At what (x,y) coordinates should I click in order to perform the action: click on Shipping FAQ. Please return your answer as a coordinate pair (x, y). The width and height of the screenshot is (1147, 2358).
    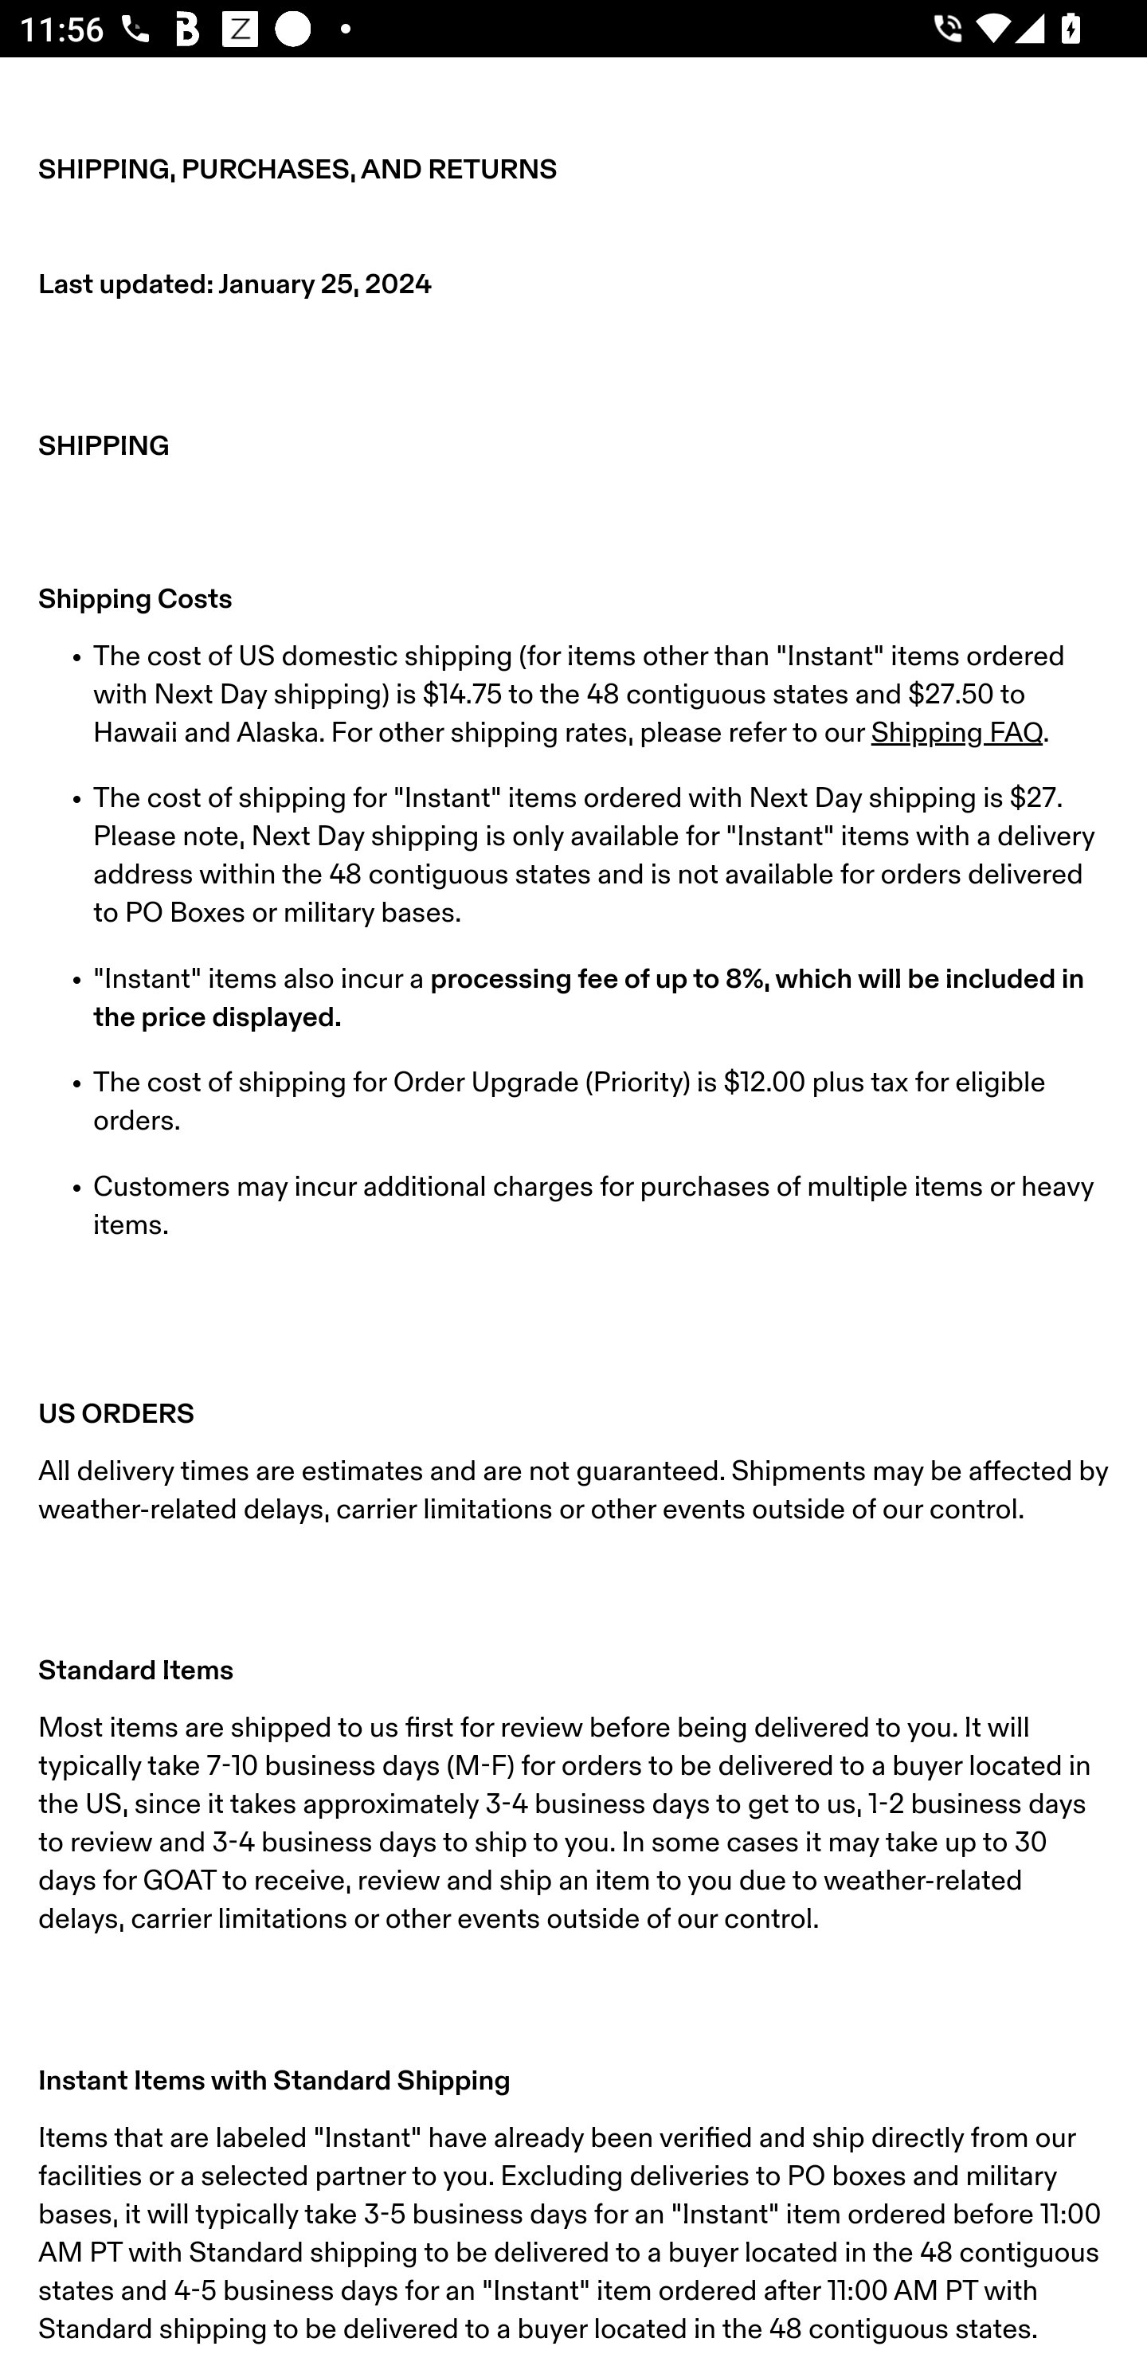
    Looking at the image, I should click on (956, 733).